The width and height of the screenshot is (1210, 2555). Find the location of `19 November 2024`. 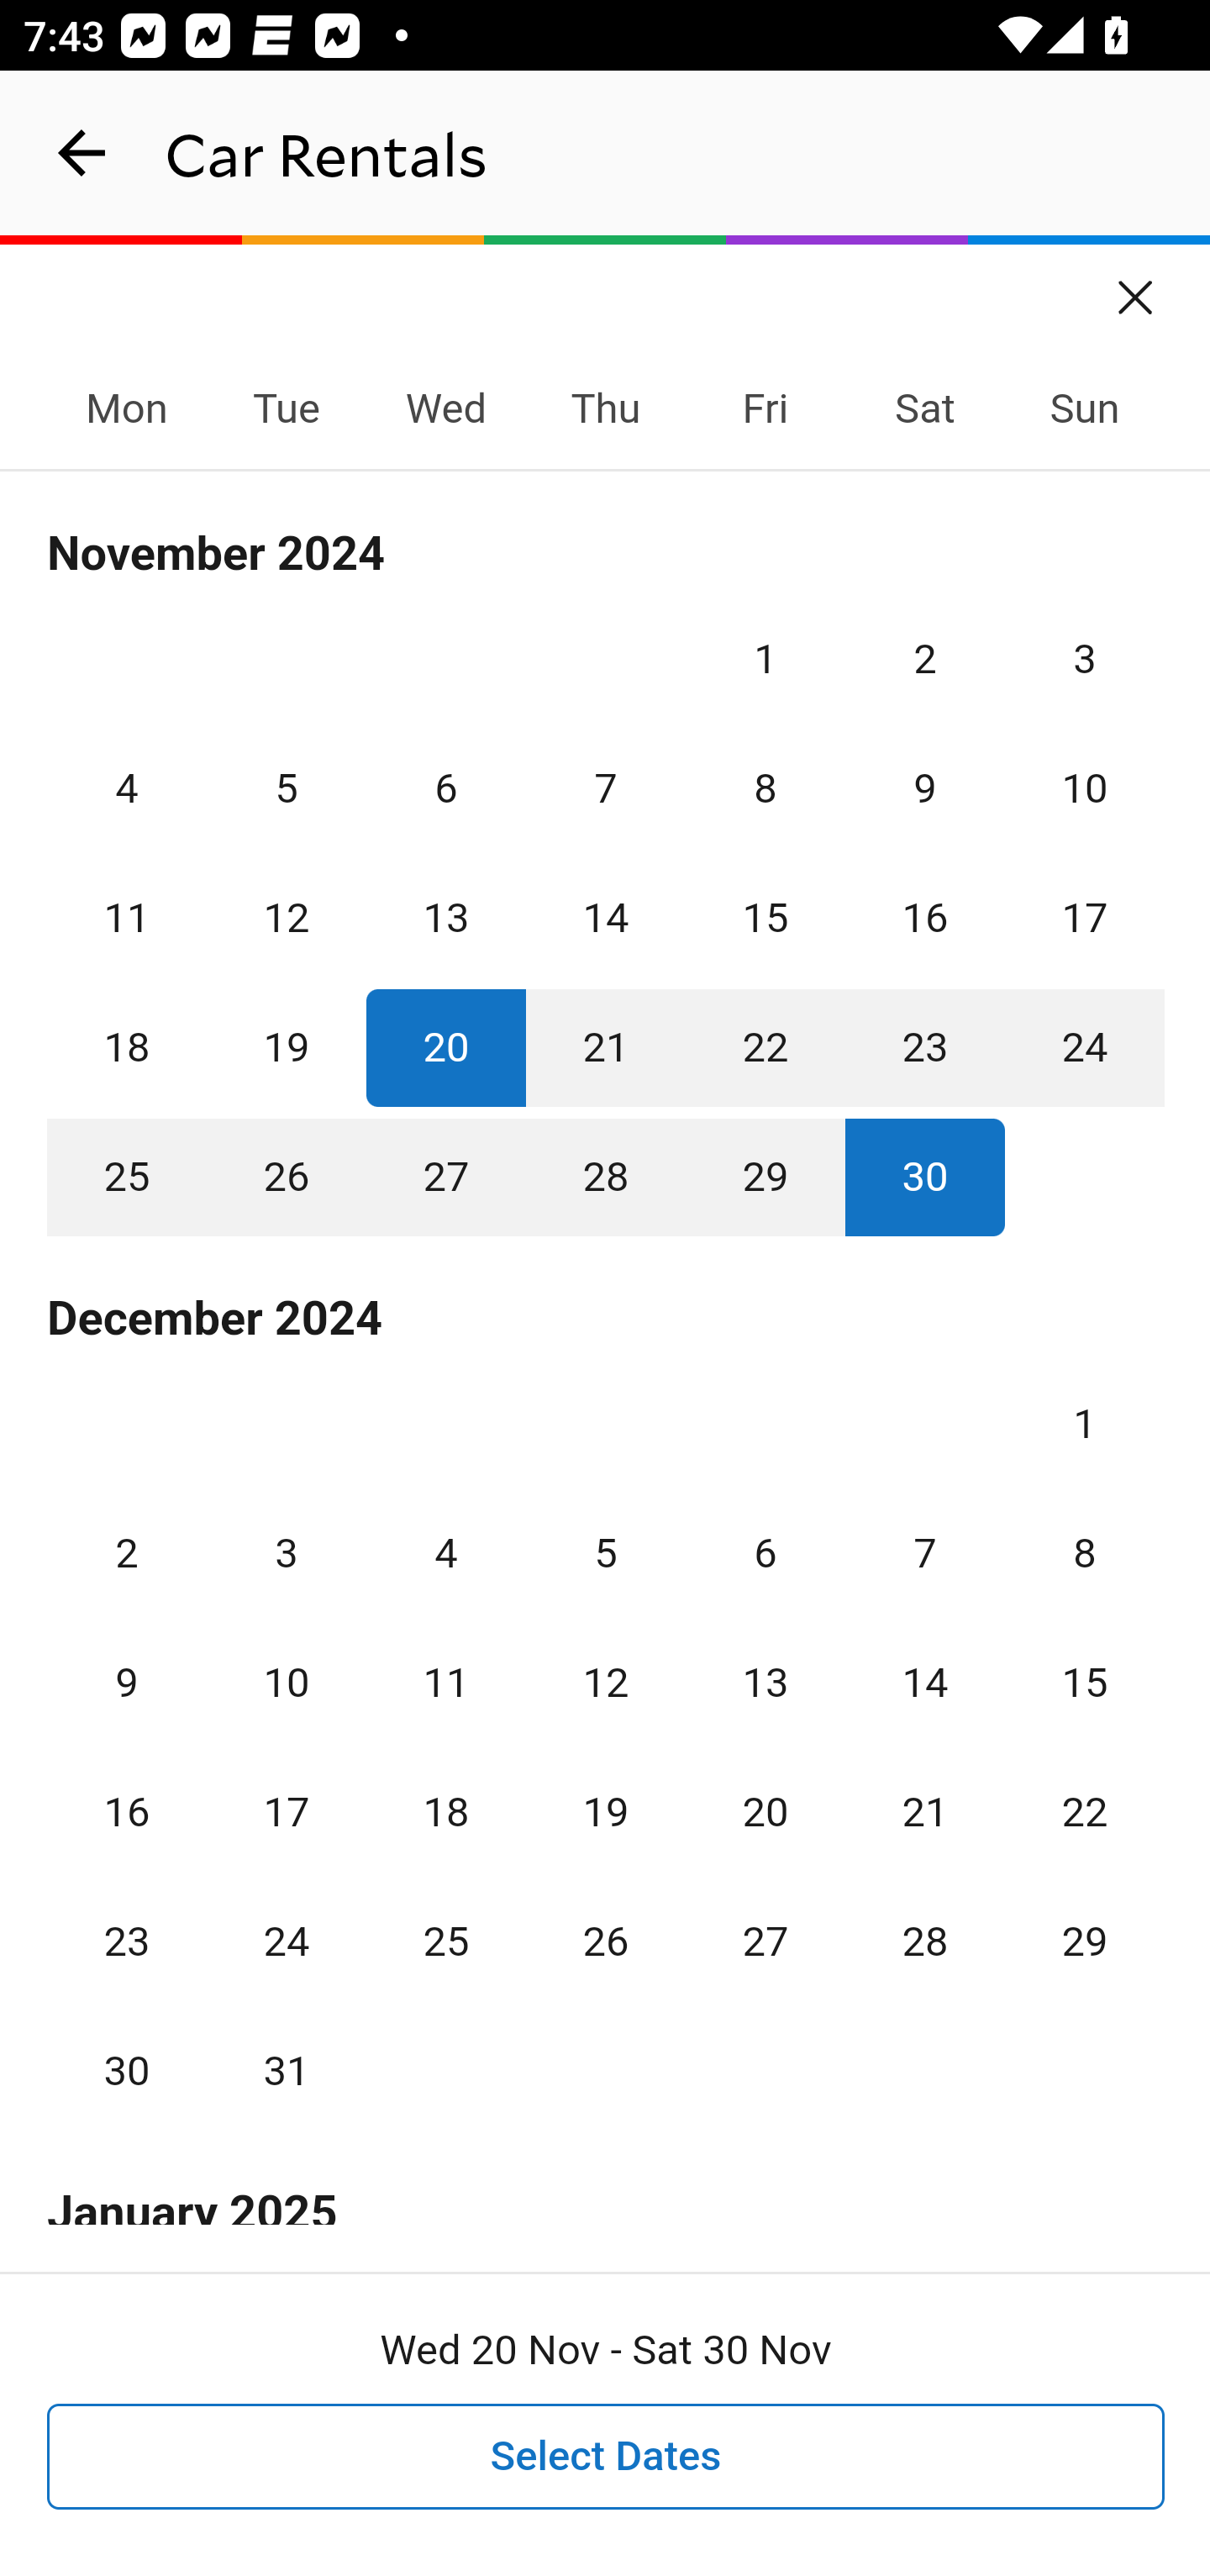

19 November 2024 is located at coordinates (286, 1047).